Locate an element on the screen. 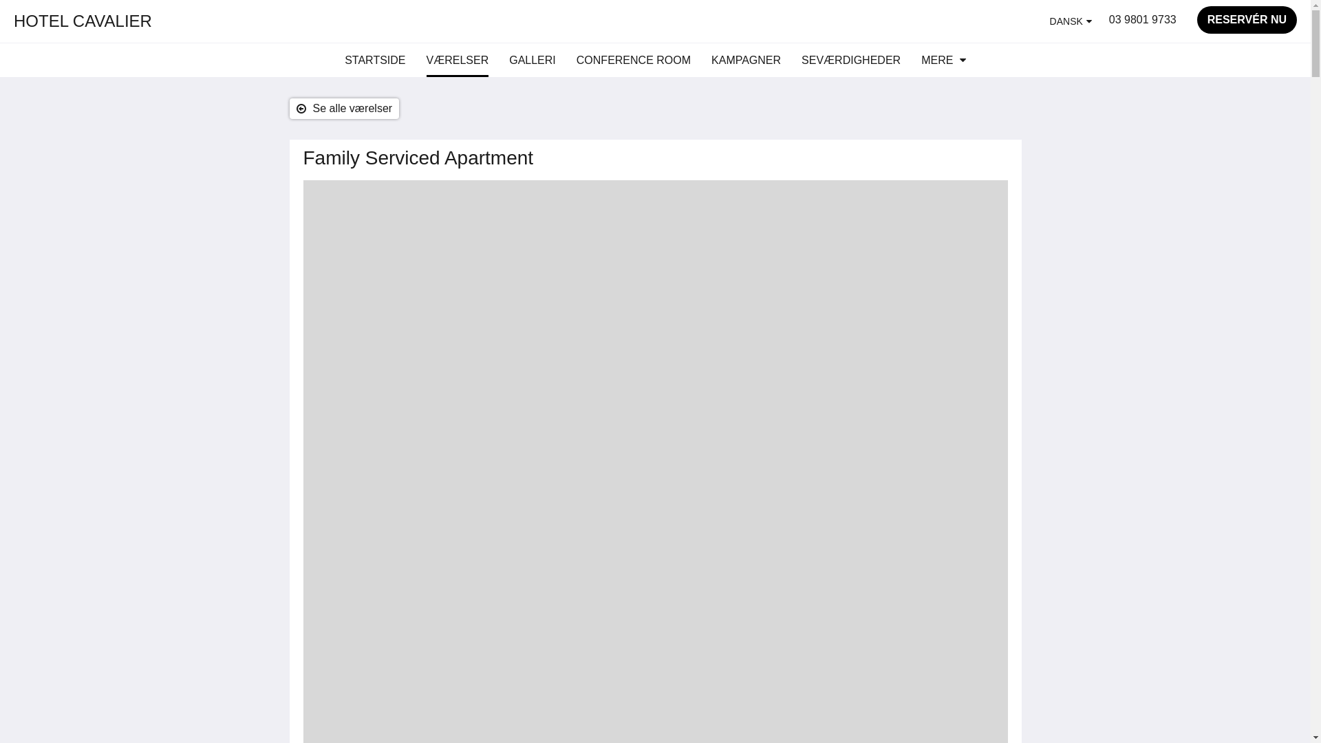  03 9801 9733 is located at coordinates (1143, 20).